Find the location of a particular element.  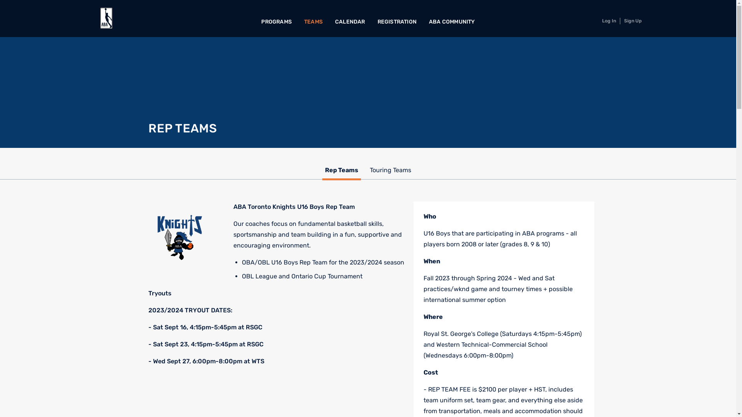

CALENDAR is located at coordinates (350, 22).